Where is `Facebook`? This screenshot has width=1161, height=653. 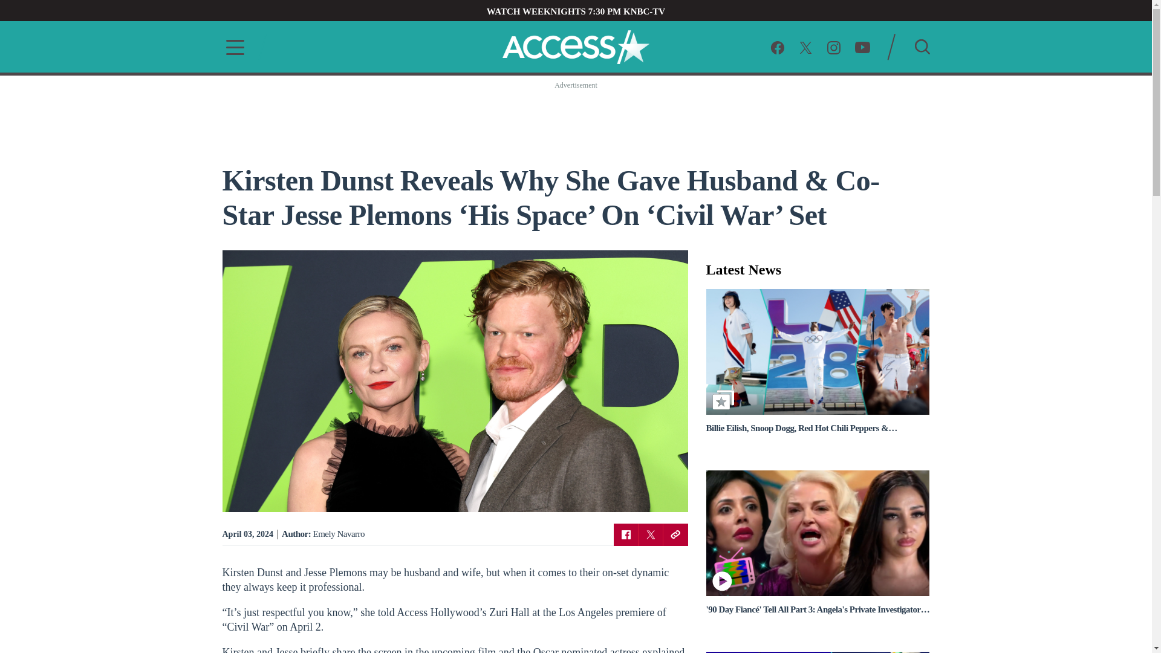
Facebook is located at coordinates (778, 46).